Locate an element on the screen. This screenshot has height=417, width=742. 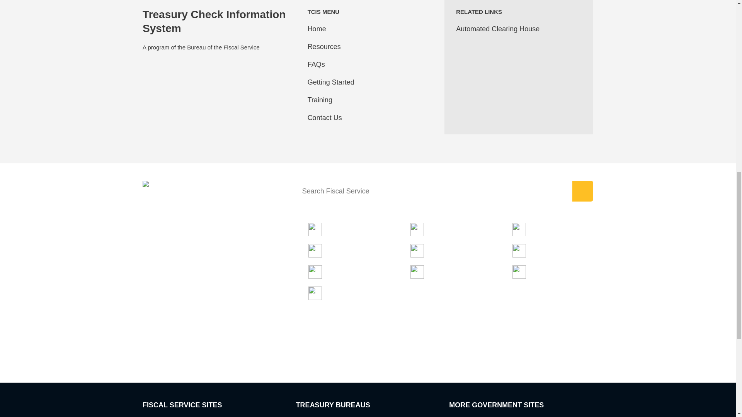
FAQs is located at coordinates (317, 64).